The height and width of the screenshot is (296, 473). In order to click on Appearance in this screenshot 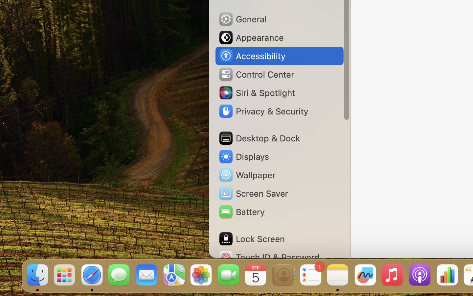, I will do `click(251, 37)`.